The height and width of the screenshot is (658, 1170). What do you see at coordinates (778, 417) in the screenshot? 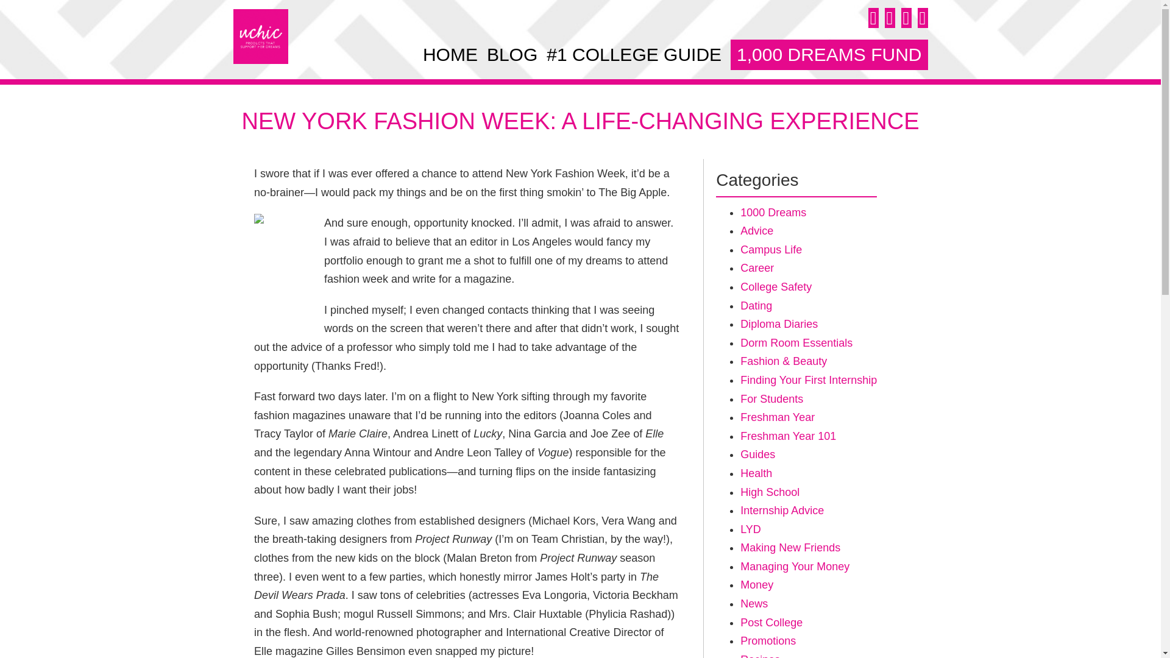
I see `Freshman Year` at bounding box center [778, 417].